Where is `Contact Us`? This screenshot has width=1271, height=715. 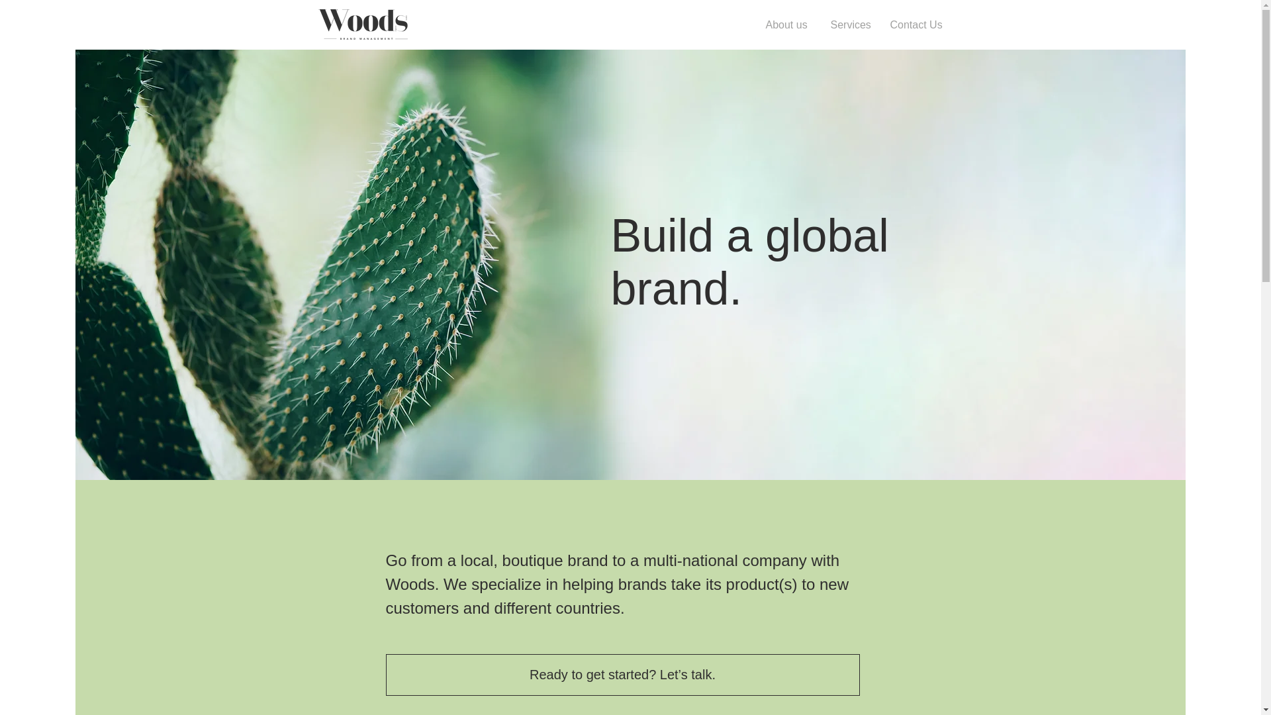
Contact Us is located at coordinates (918, 24).